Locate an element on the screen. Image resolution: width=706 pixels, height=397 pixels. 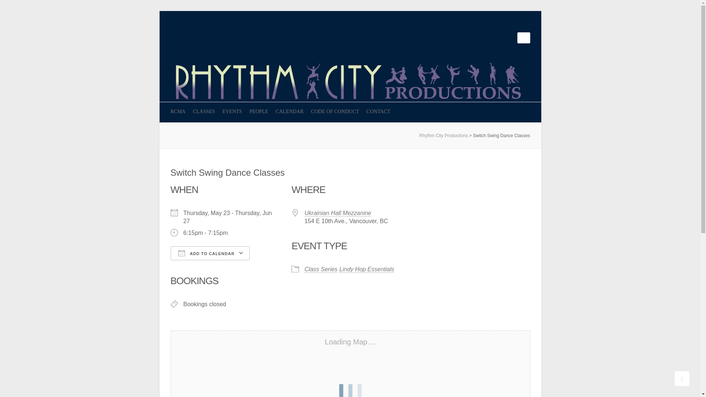
Rhythm City Productions Youtube is located at coordinates (500, 37).